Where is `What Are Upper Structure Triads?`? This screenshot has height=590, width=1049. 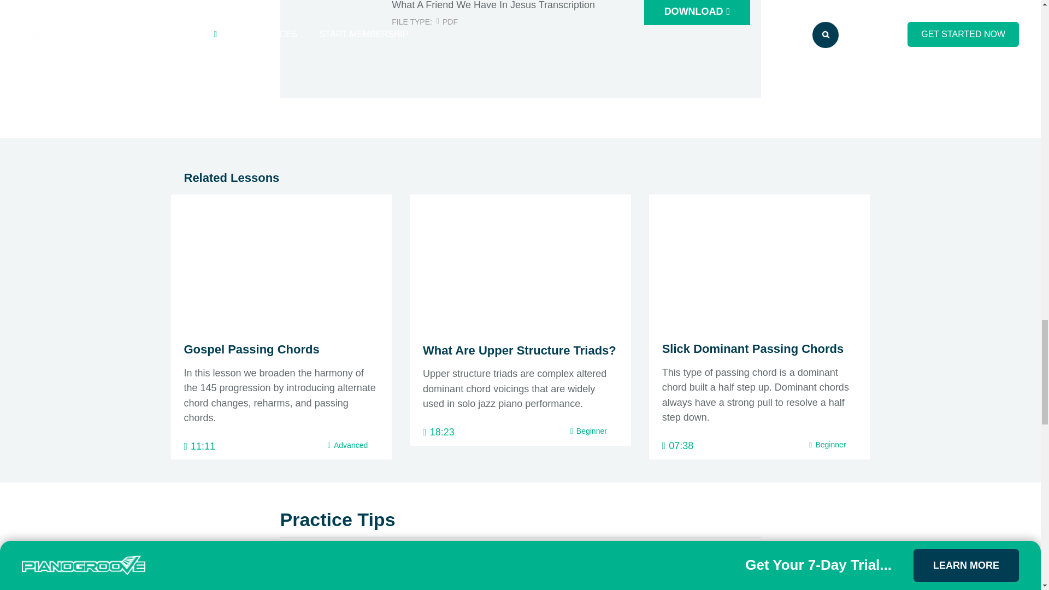
What Are Upper Structure Triads? is located at coordinates (519, 350).